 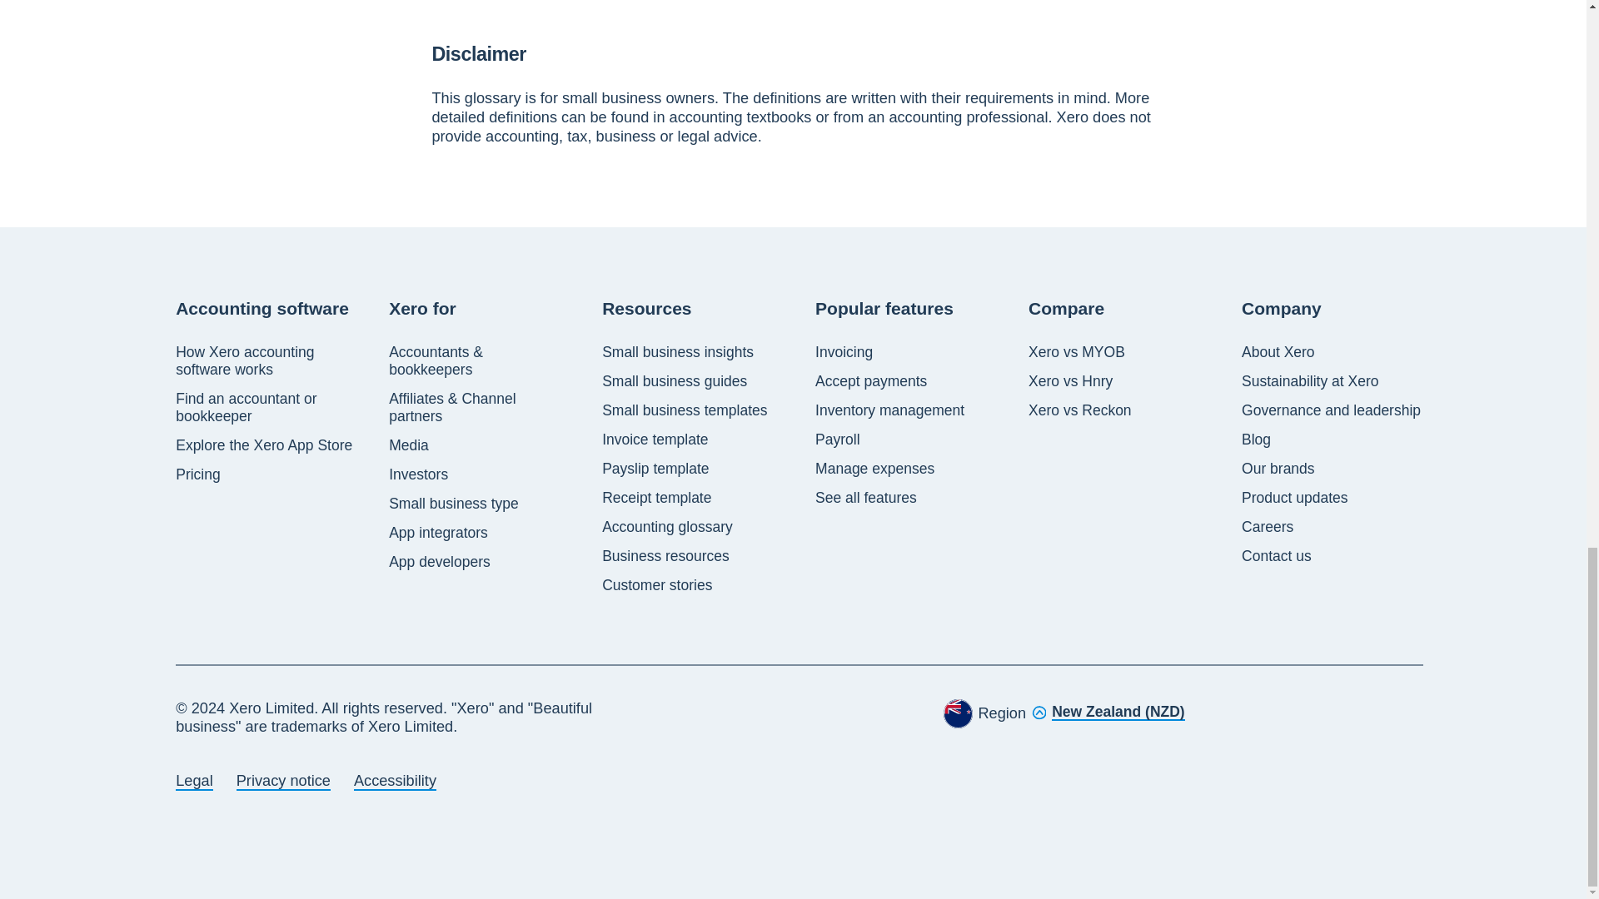 I want to click on Small business type, so click(x=453, y=504).